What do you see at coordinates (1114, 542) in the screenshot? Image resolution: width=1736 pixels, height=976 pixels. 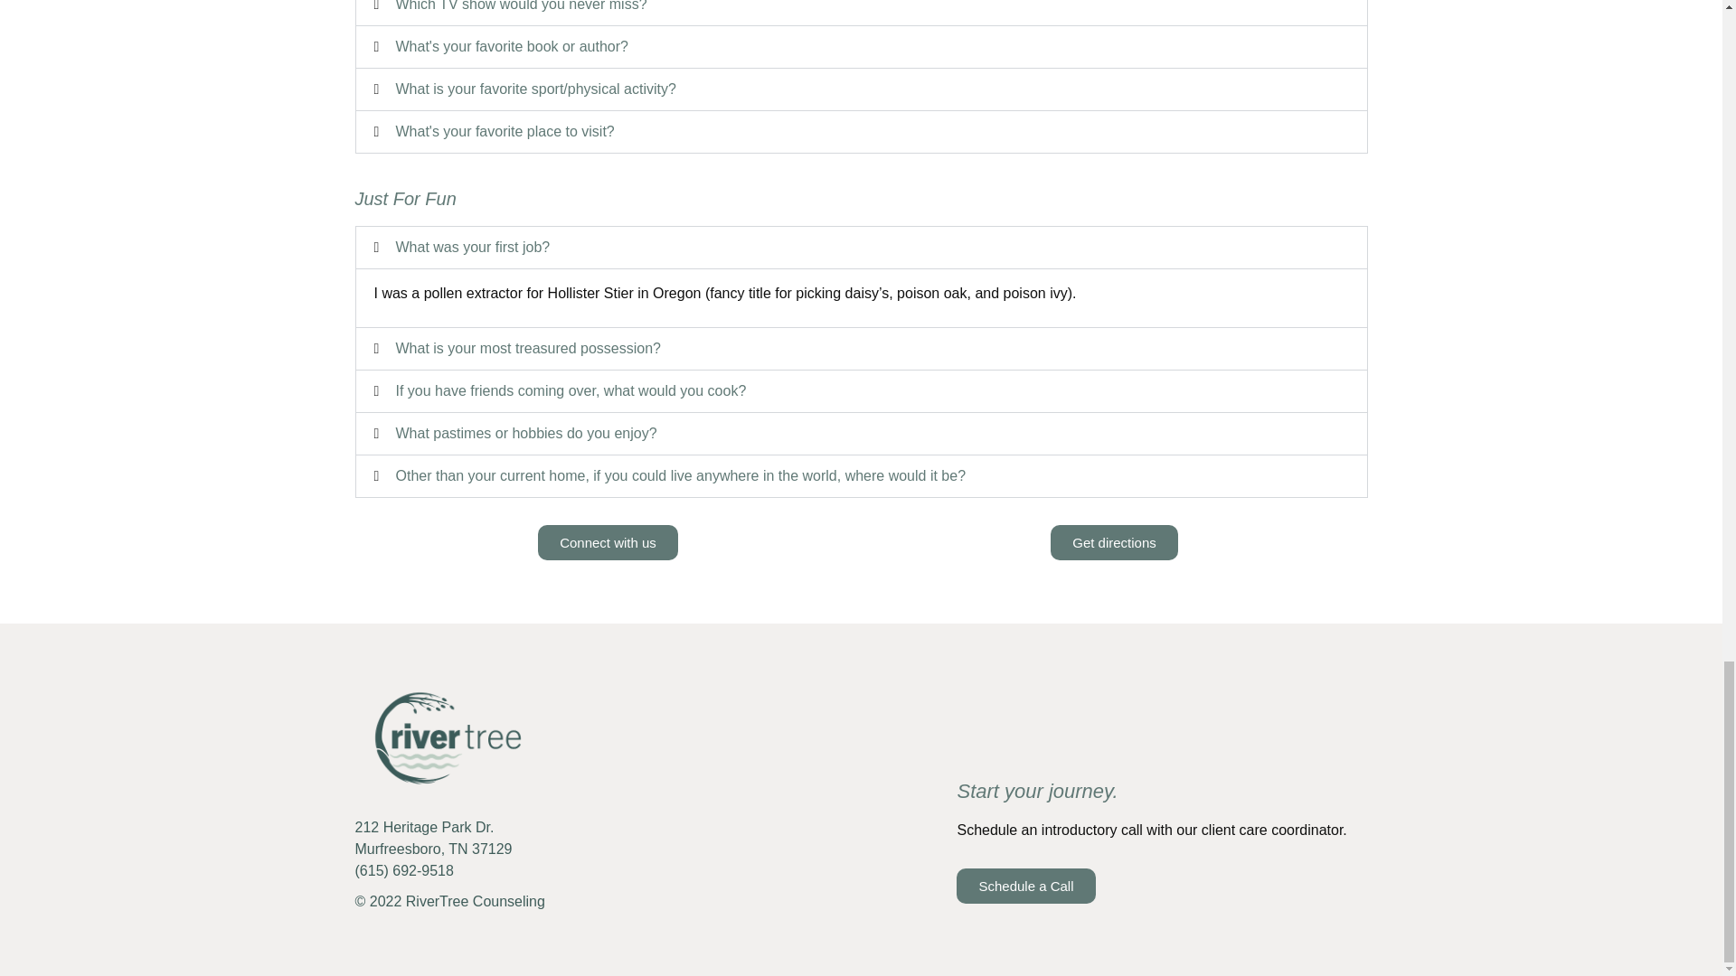 I see `Get directions` at bounding box center [1114, 542].